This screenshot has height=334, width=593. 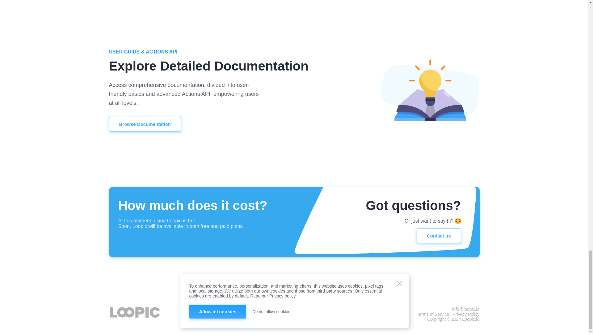 I want to click on LinkedIn page, so click(x=295, y=317).